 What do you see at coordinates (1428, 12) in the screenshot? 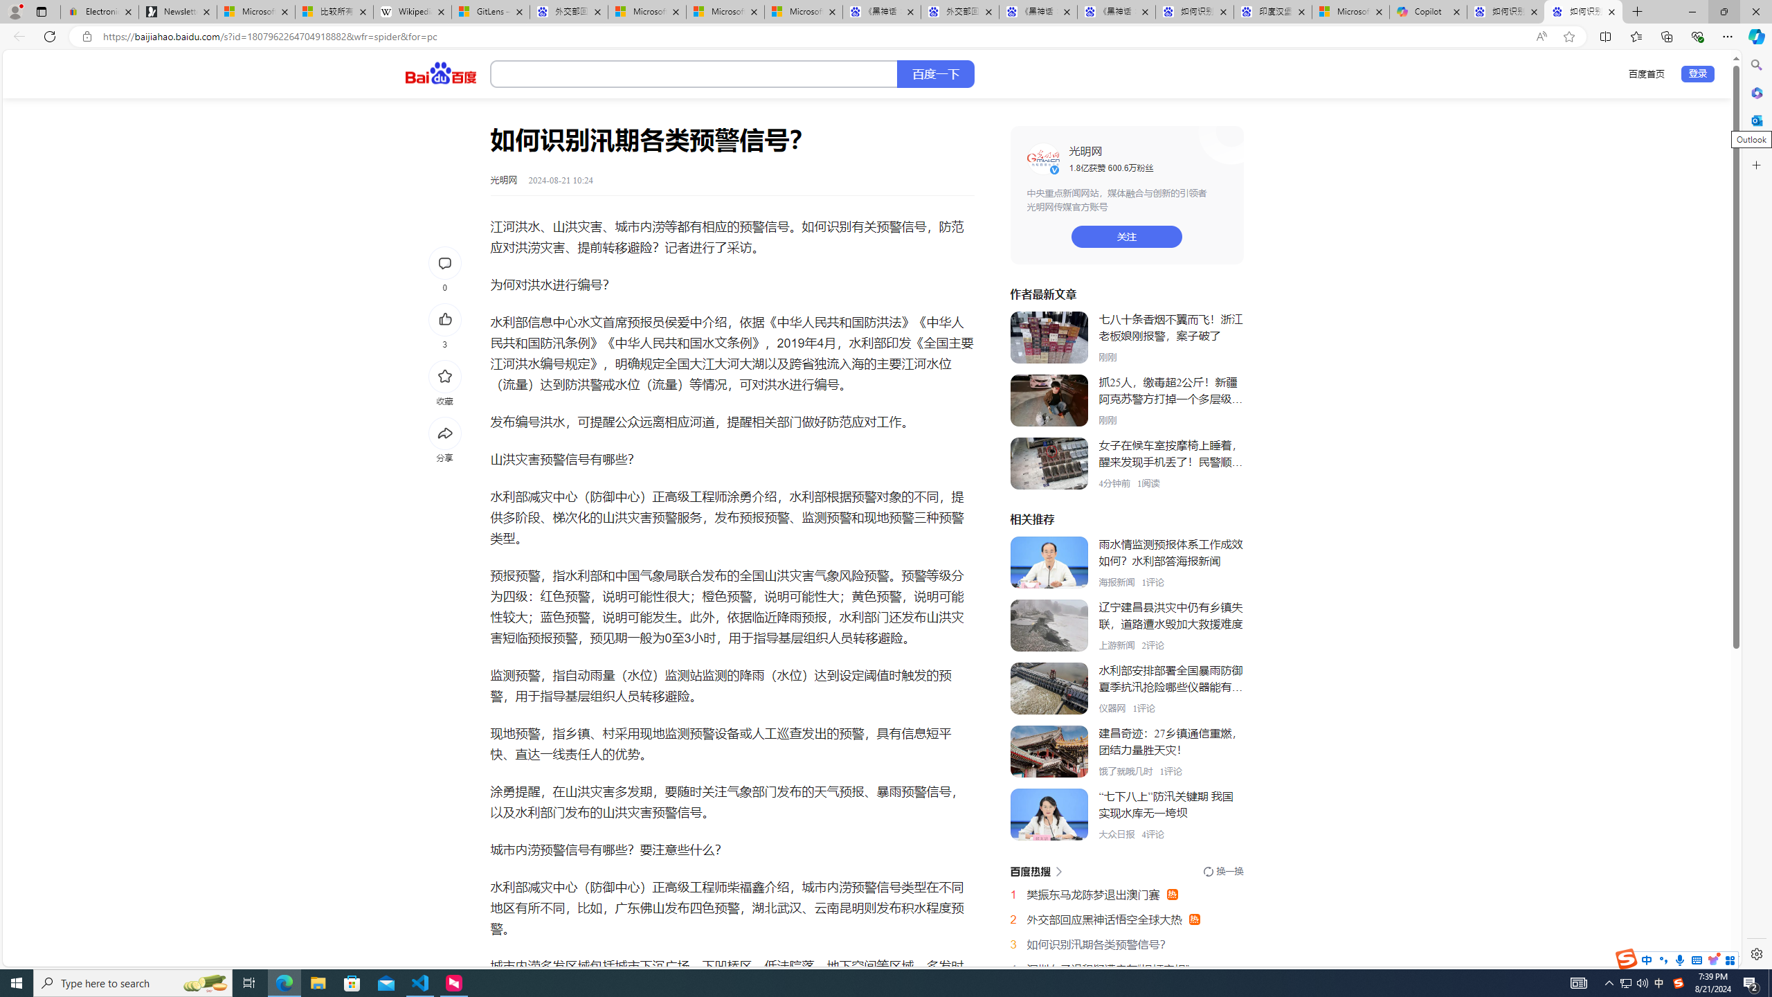
I see `Copilot` at bounding box center [1428, 12].